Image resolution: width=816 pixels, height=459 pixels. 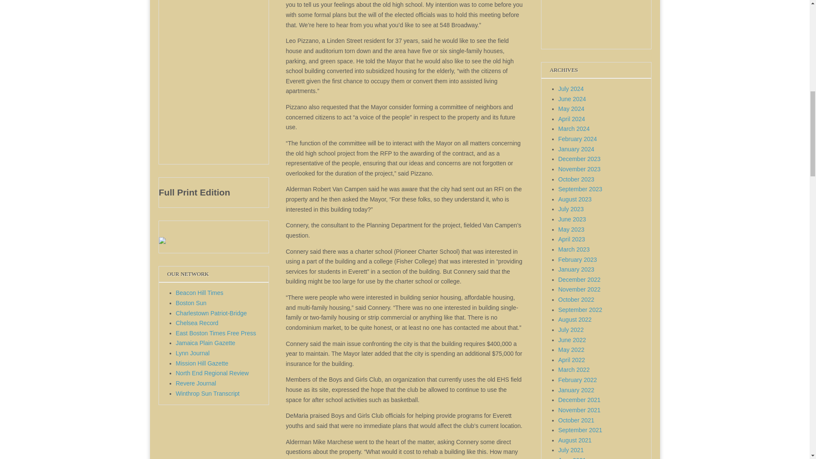 What do you see at coordinates (191, 303) in the screenshot?
I see `Boston Sun` at bounding box center [191, 303].